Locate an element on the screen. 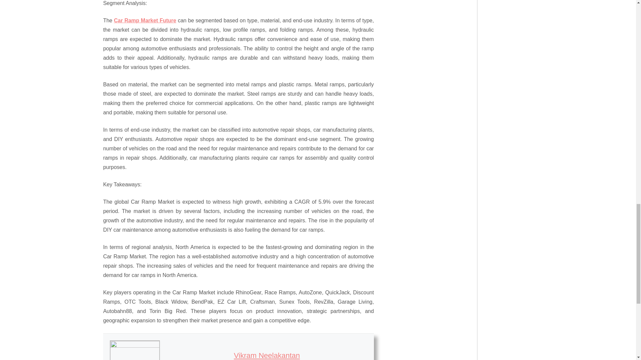 This screenshot has width=641, height=360. Car Ramp Market Future is located at coordinates (145, 20).